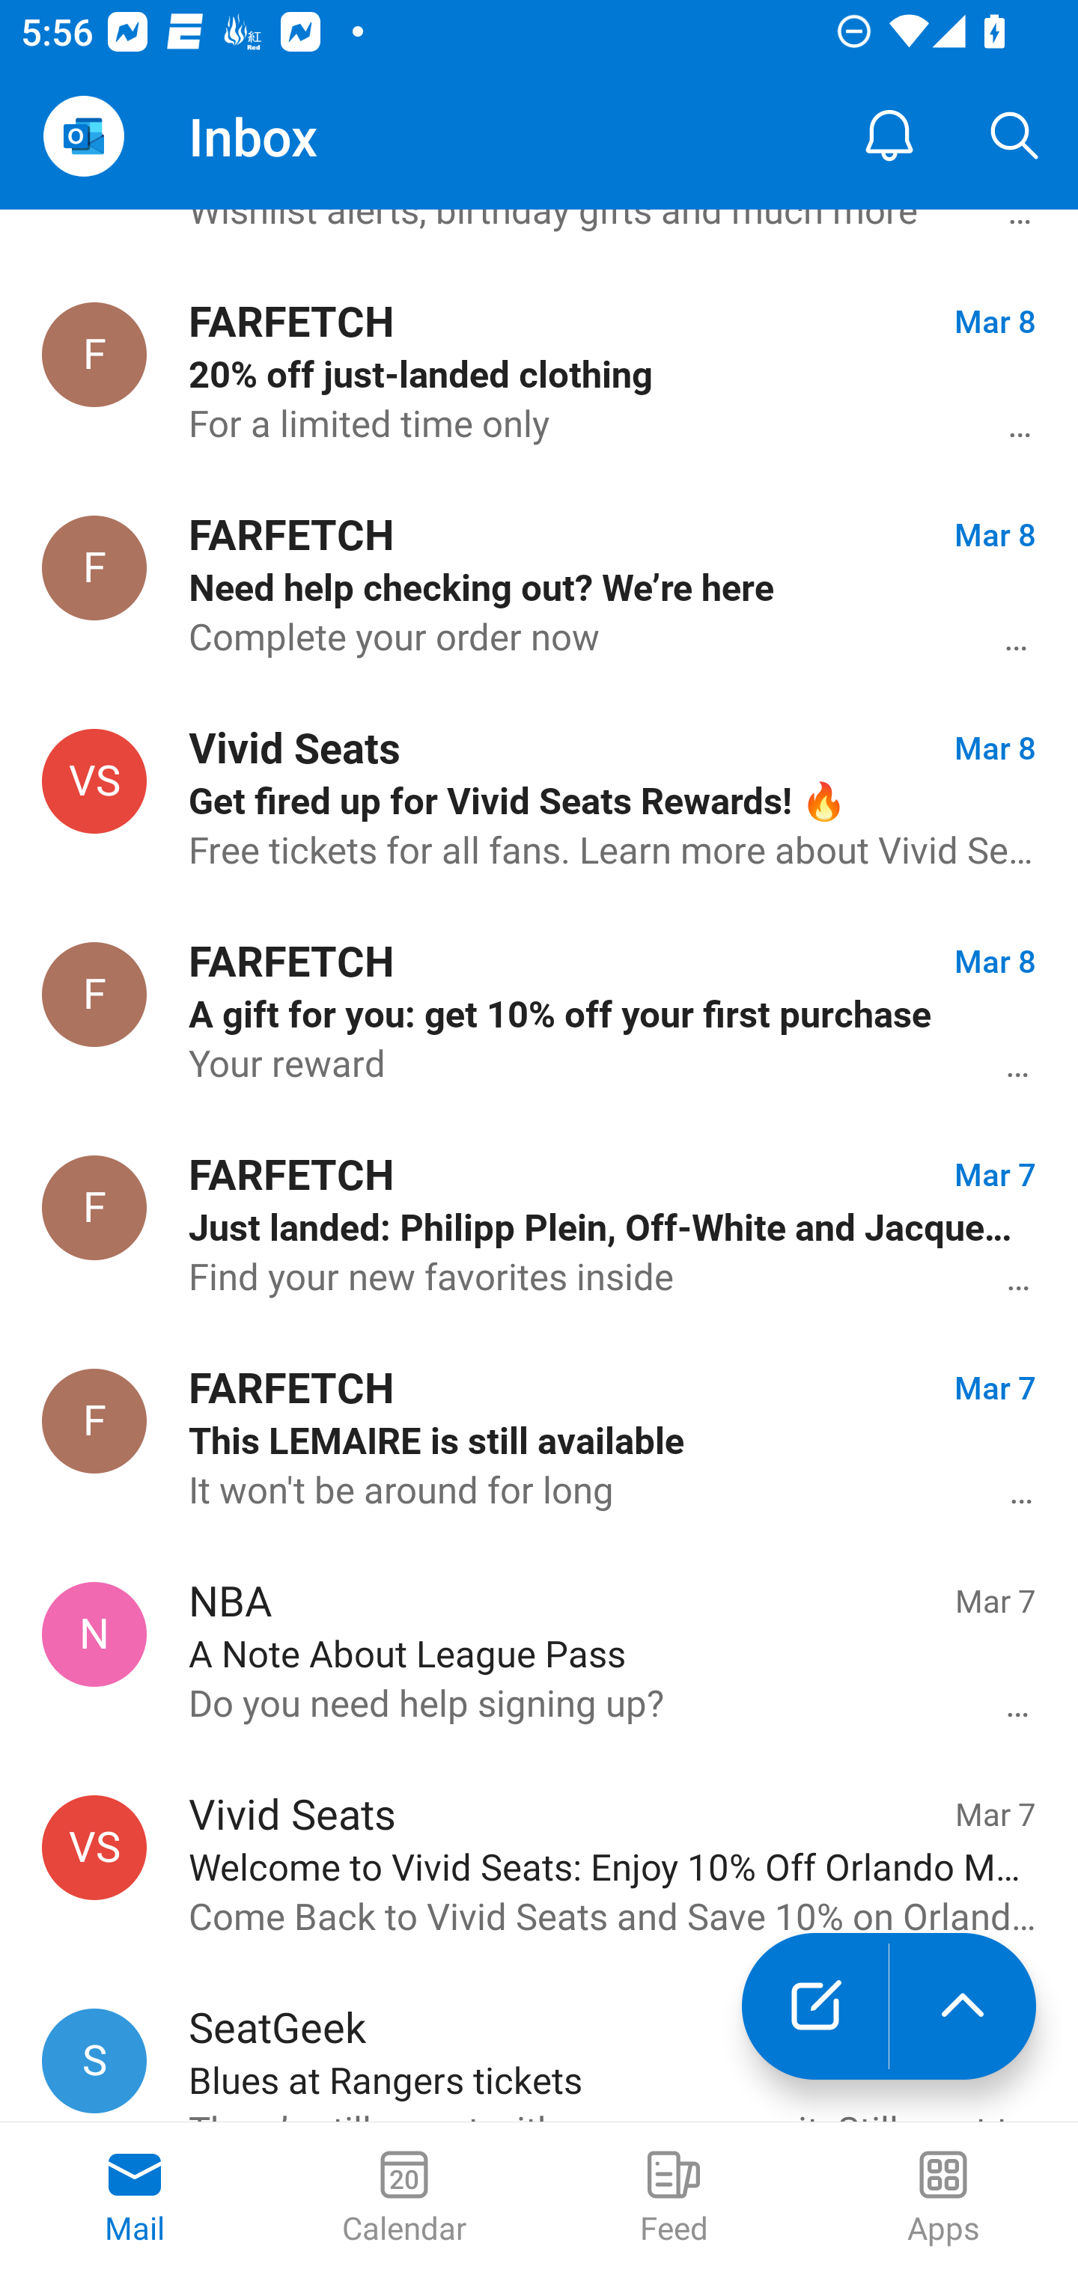  Describe the element at coordinates (94, 1847) in the screenshot. I see `Vivid Seats, tickets@live.vividseats.com` at that location.